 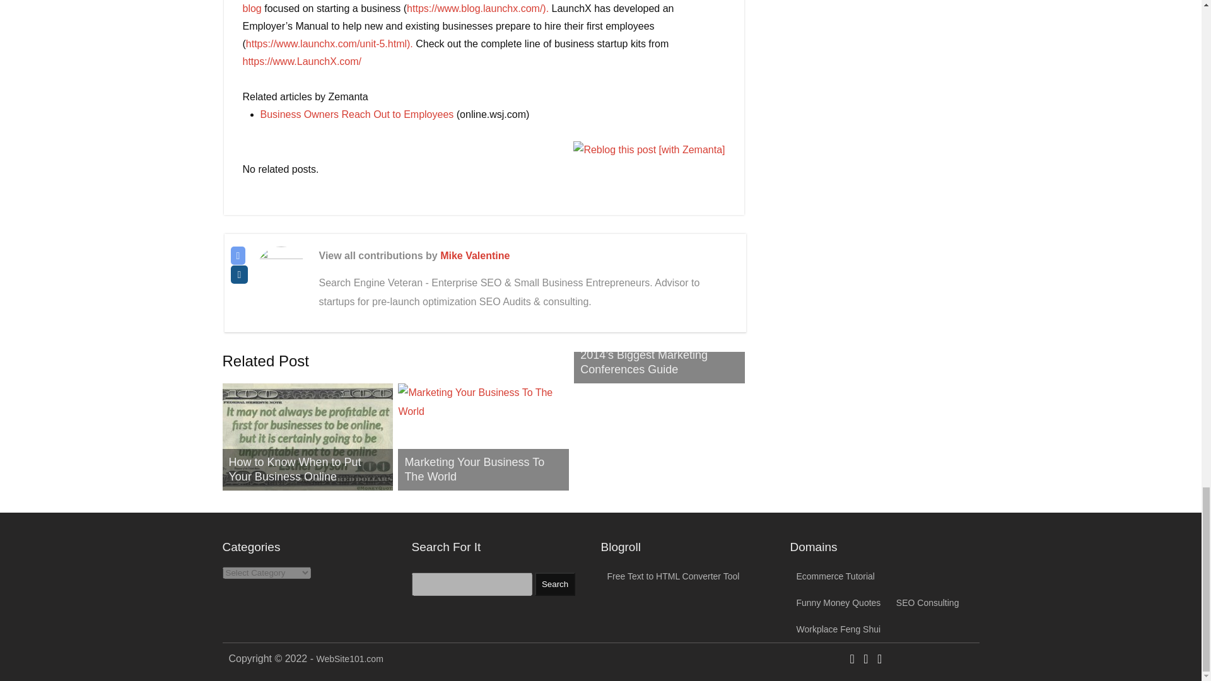 What do you see at coordinates (356, 114) in the screenshot?
I see `Business Owners Reach Out to Employees` at bounding box center [356, 114].